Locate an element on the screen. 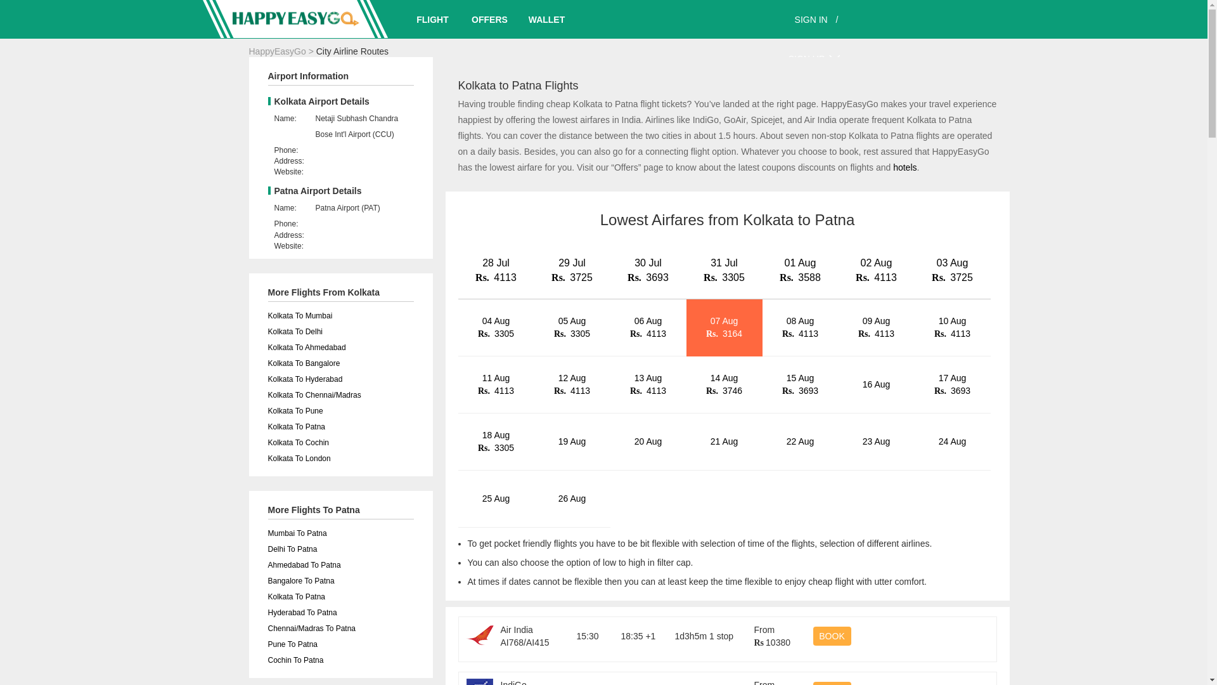 The width and height of the screenshot is (1217, 685). SIGN UP is located at coordinates (806, 58).